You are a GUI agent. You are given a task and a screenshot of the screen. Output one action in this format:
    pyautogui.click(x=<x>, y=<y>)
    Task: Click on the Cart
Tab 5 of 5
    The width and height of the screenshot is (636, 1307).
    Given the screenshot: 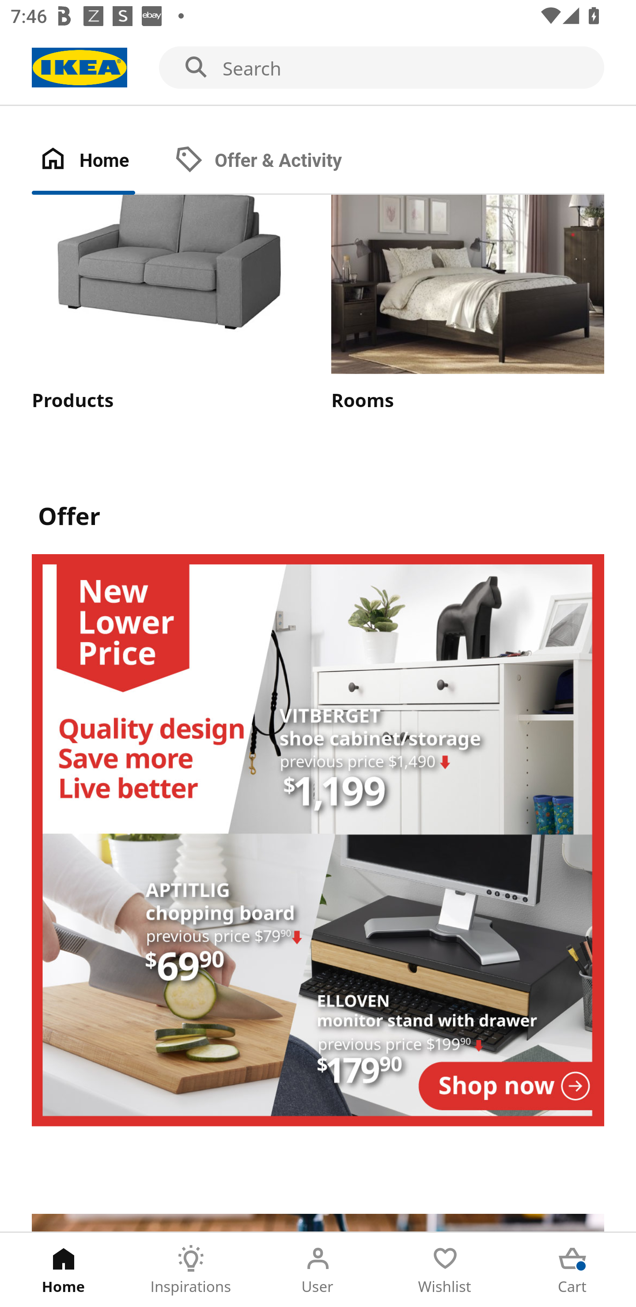 What is the action you would take?
    pyautogui.click(x=572, y=1270)
    